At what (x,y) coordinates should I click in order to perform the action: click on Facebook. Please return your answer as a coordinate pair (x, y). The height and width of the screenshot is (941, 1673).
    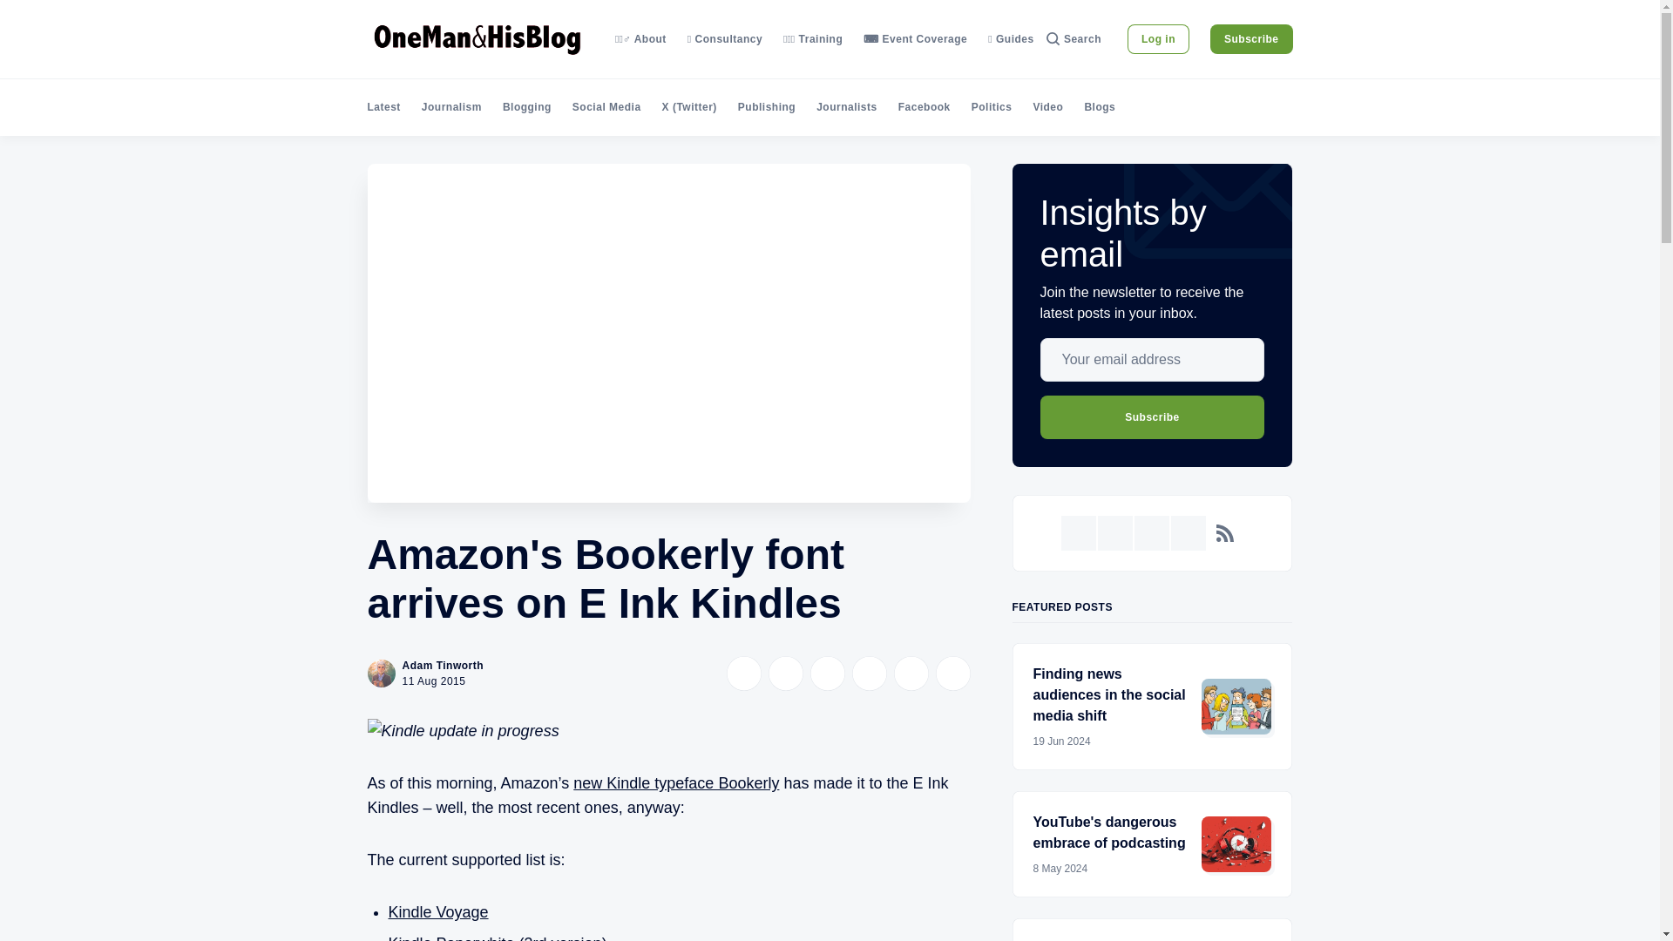
    Looking at the image, I should click on (924, 106).